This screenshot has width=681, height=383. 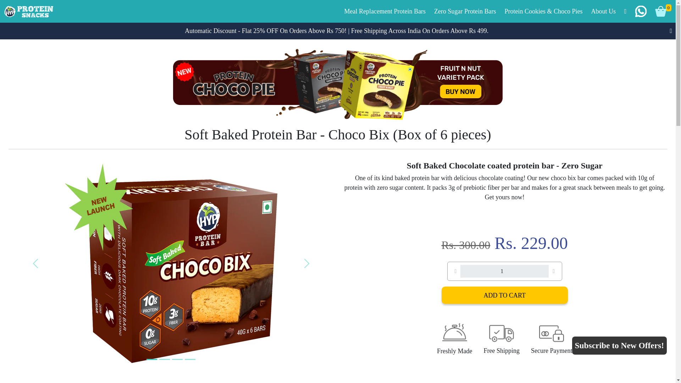 I want to click on Zero Sugar Protein Bars, so click(x=465, y=11).